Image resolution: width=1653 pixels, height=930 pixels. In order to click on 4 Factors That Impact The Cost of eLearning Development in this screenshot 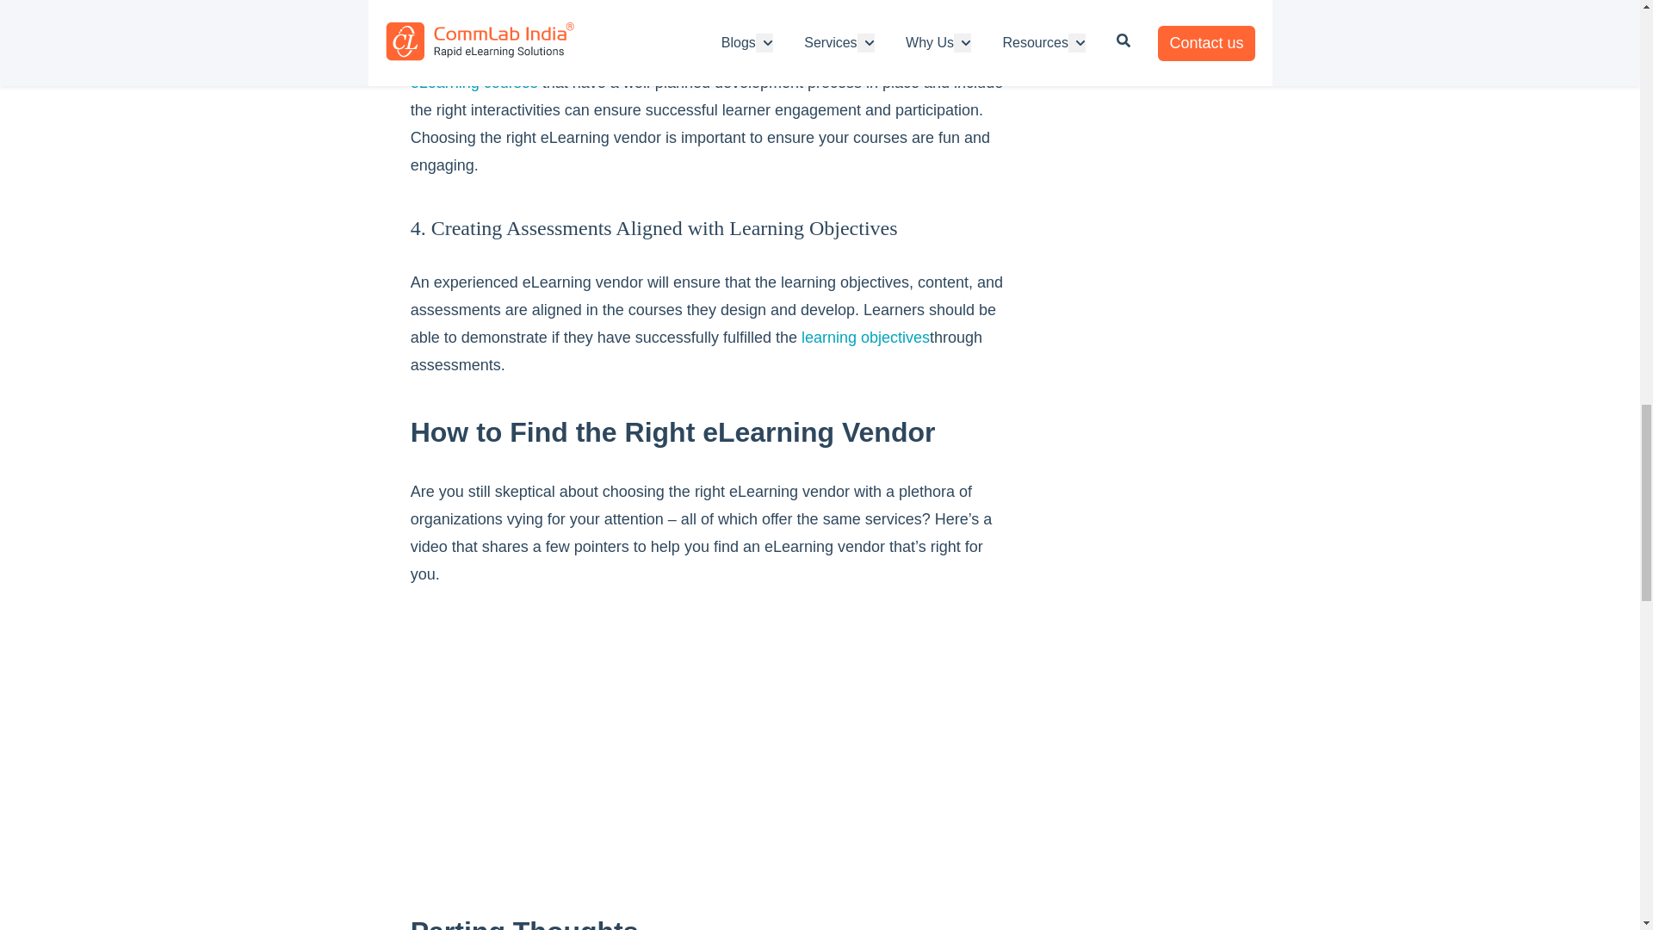, I will do `click(474, 83)`.